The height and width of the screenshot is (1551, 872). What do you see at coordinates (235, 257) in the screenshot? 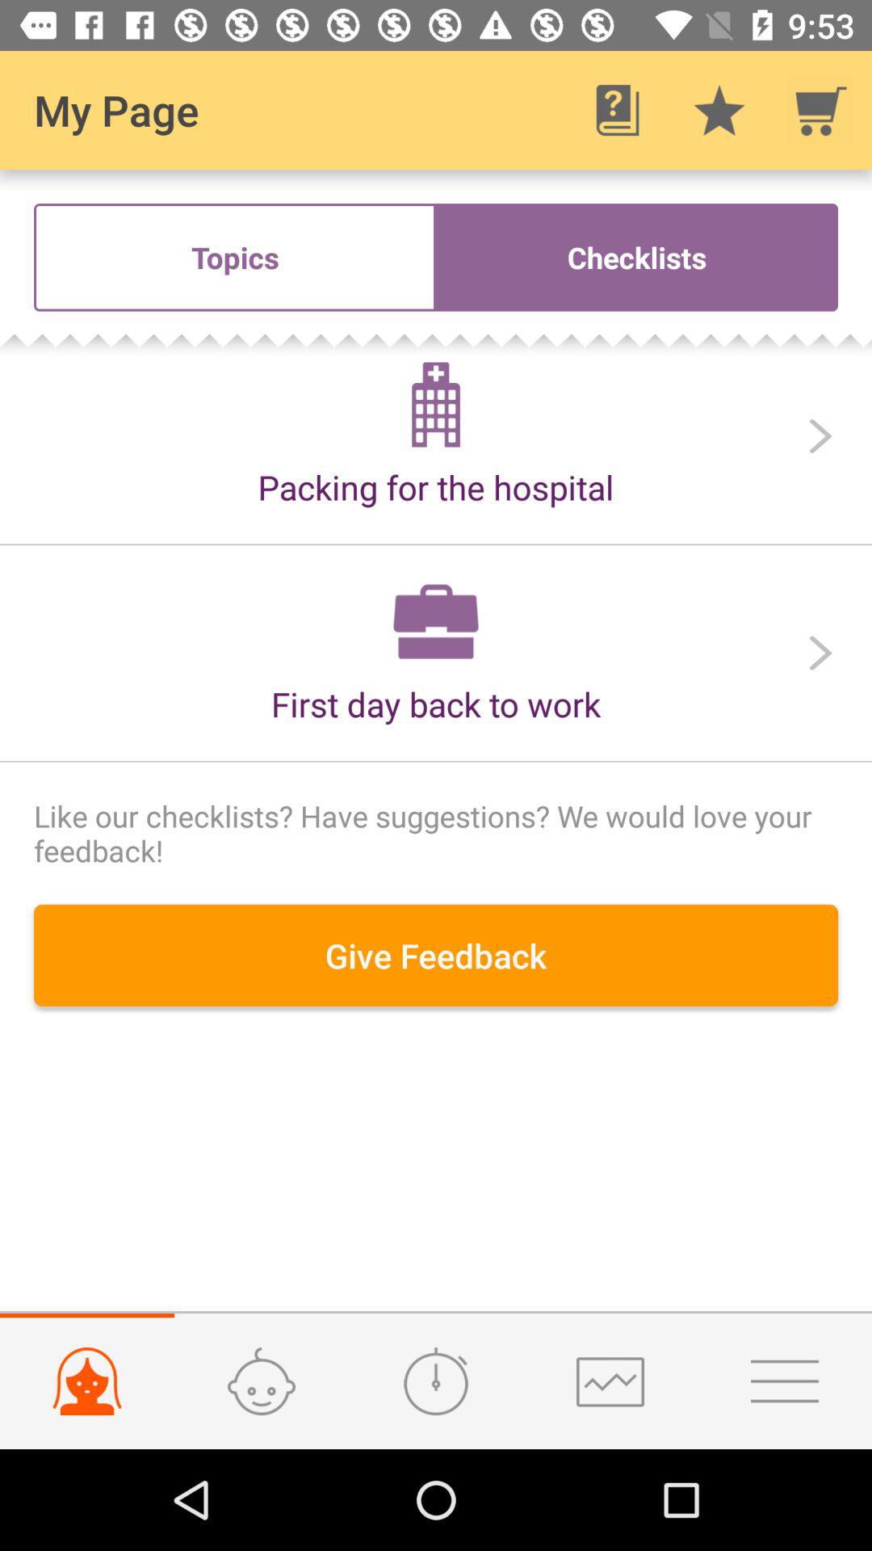
I see `open the icon next to checklists item` at bounding box center [235, 257].